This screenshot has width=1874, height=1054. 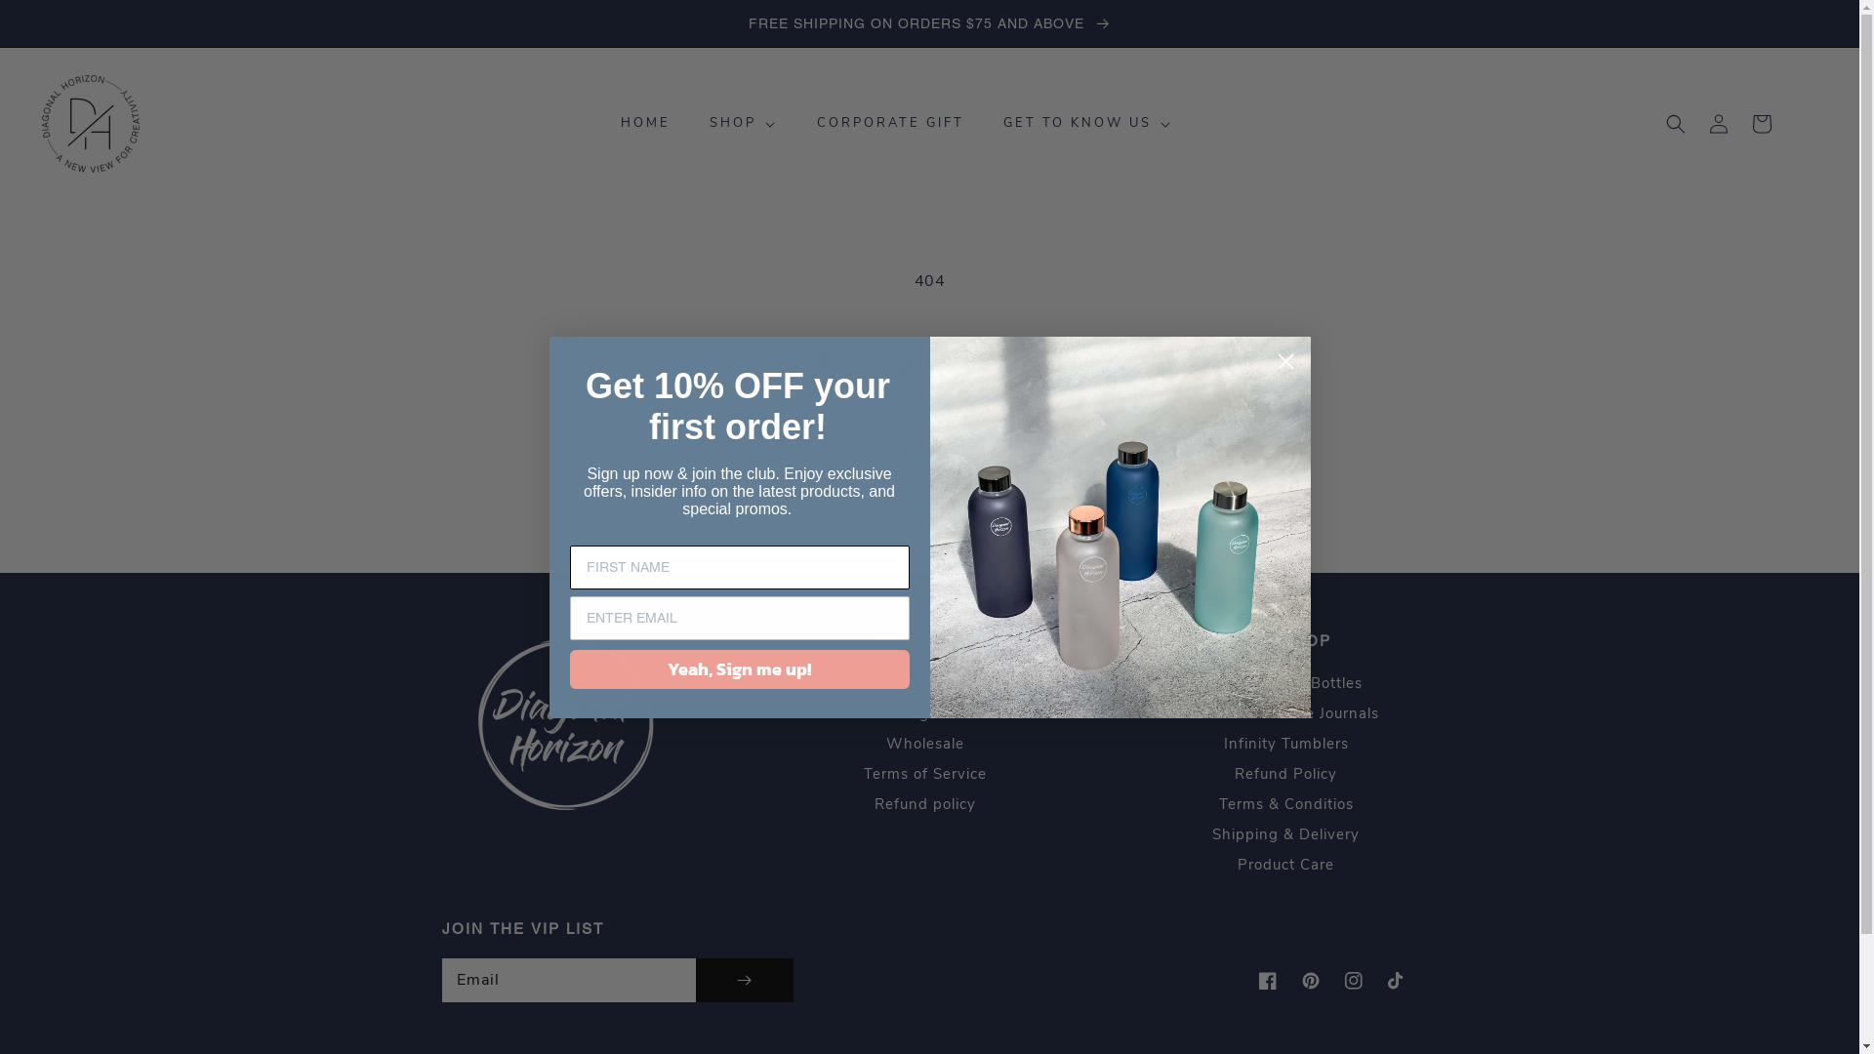 I want to click on Our Blog Journal, so click(x=925, y=714).